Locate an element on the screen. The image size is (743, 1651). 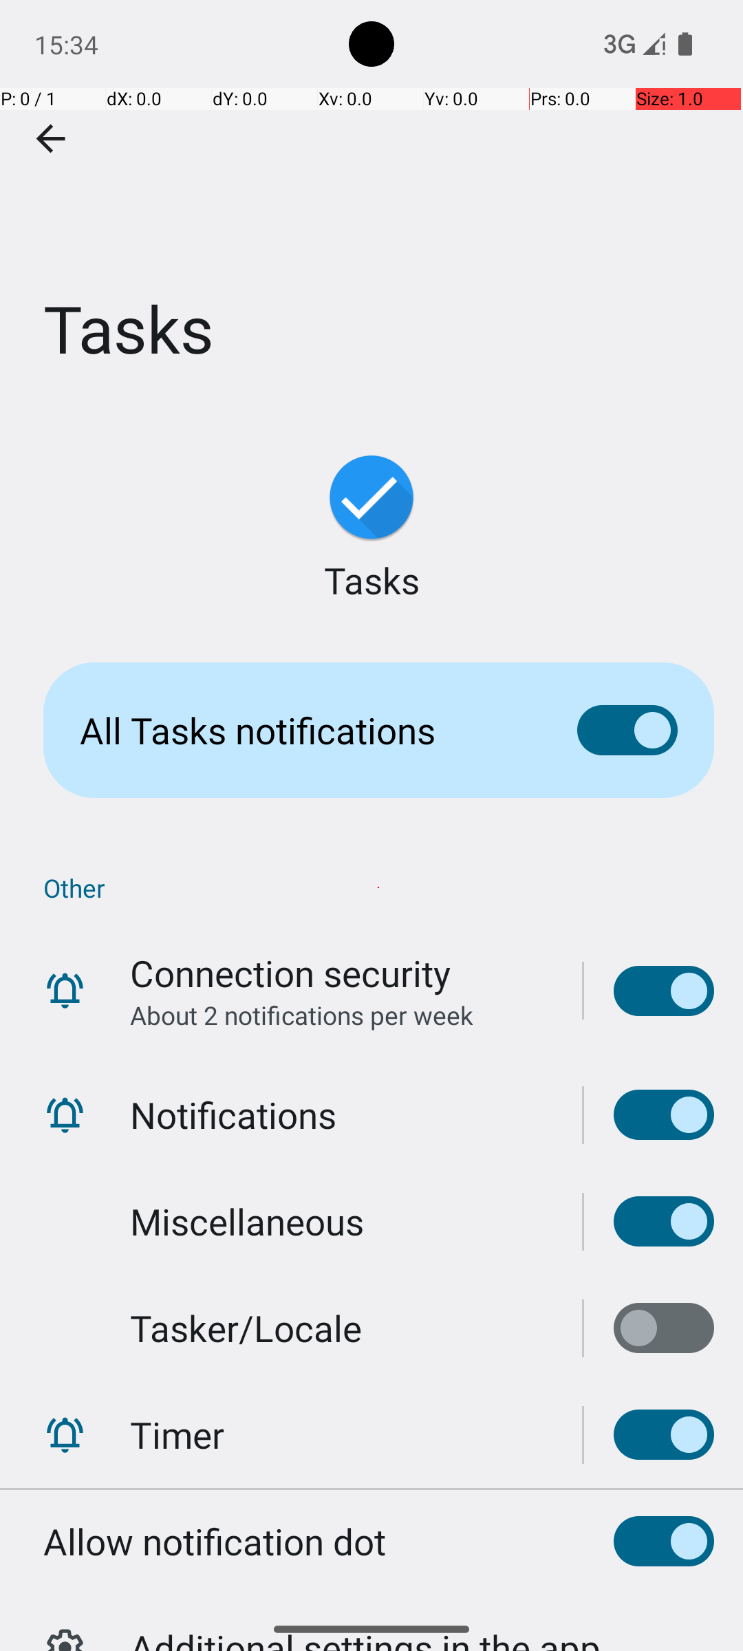
Connection security is located at coordinates (290, 973).